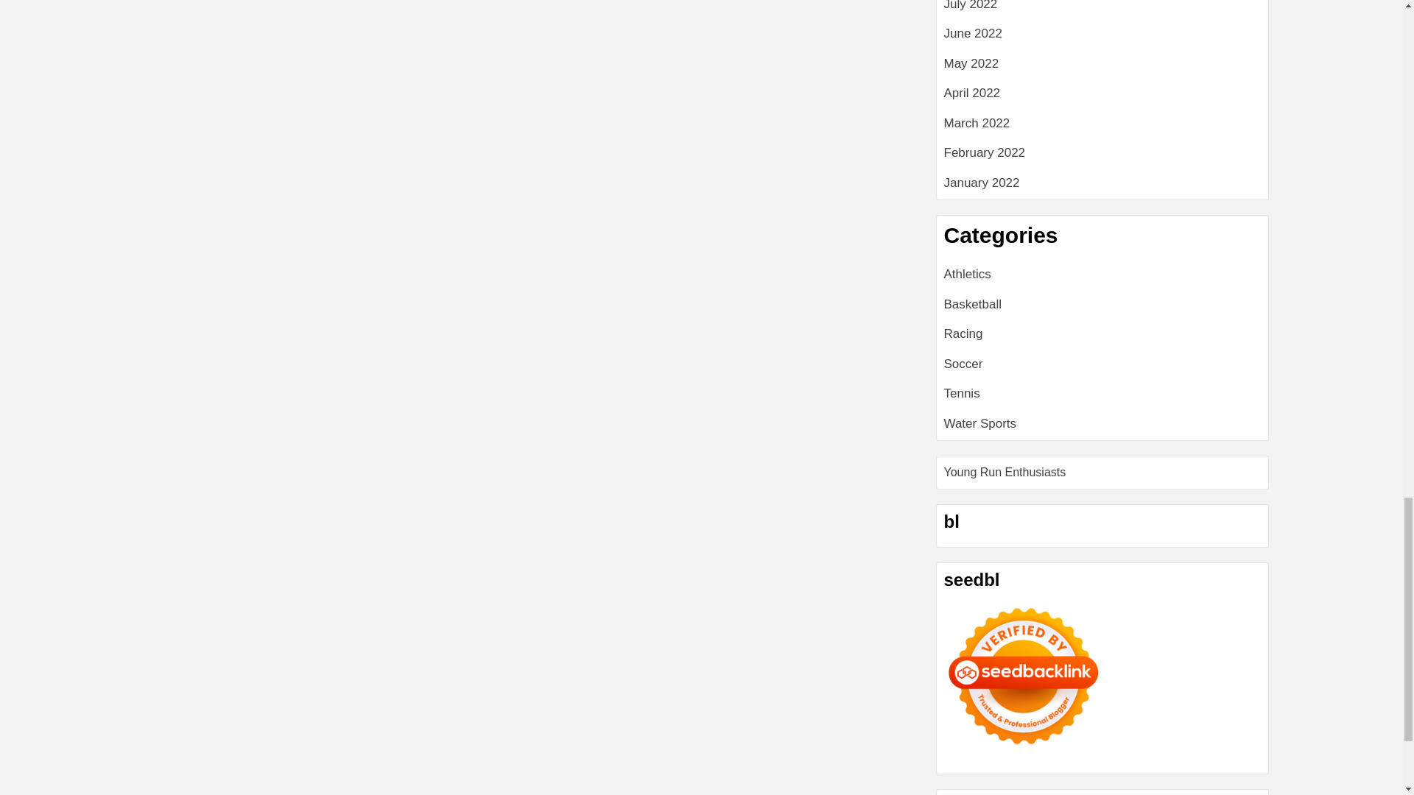  I want to click on Seedbacklink, so click(1024, 648).